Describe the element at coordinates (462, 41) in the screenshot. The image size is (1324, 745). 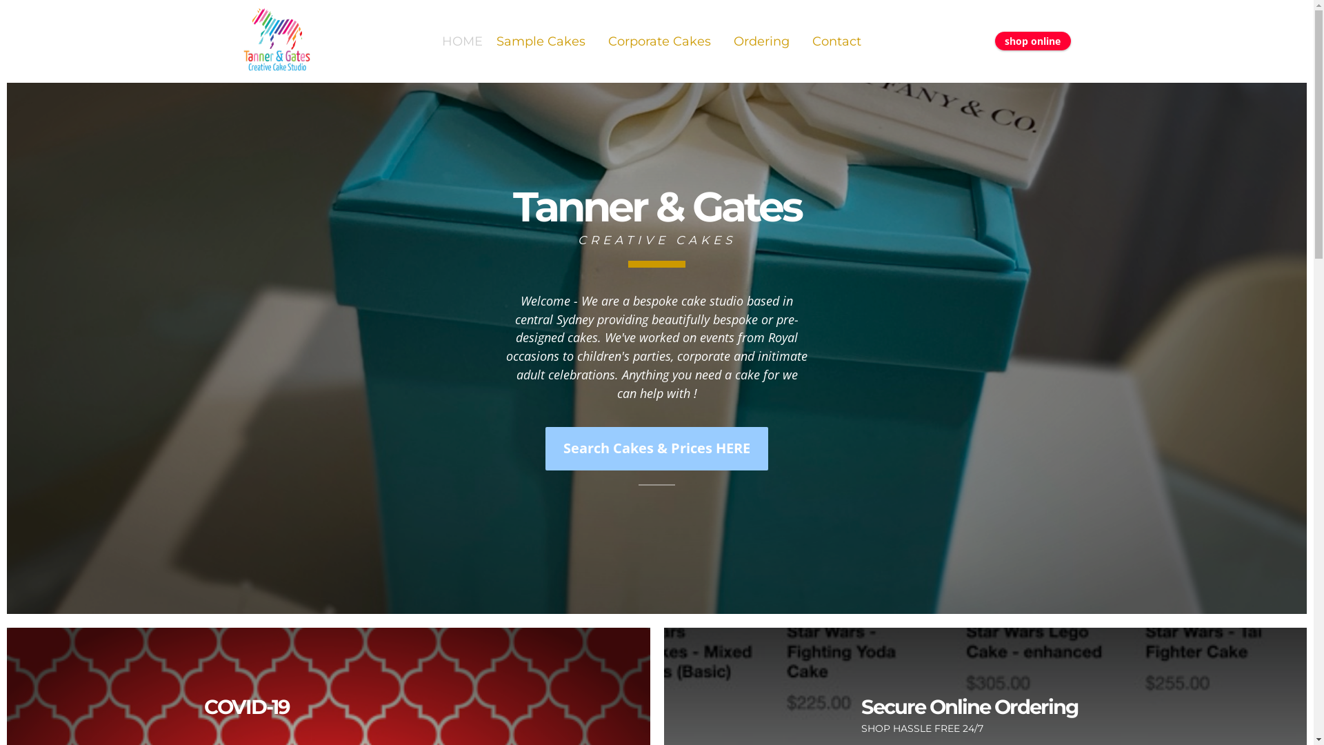
I see `HOME` at that location.